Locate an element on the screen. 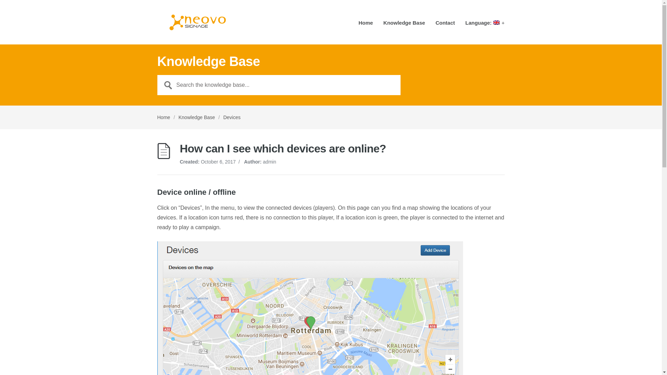 The image size is (667, 375). Home is located at coordinates (365, 25).